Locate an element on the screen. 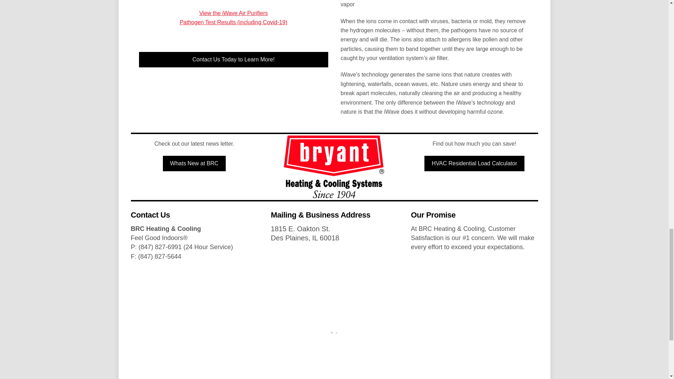  HVAC Residential Load Calculator is located at coordinates (474, 164).